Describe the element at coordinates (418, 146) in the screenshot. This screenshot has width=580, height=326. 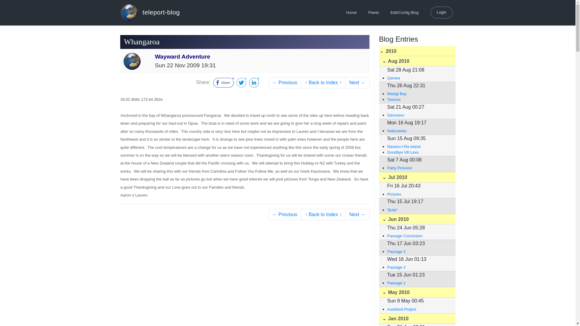
I see `Nananu-i-Ra Island` at that location.